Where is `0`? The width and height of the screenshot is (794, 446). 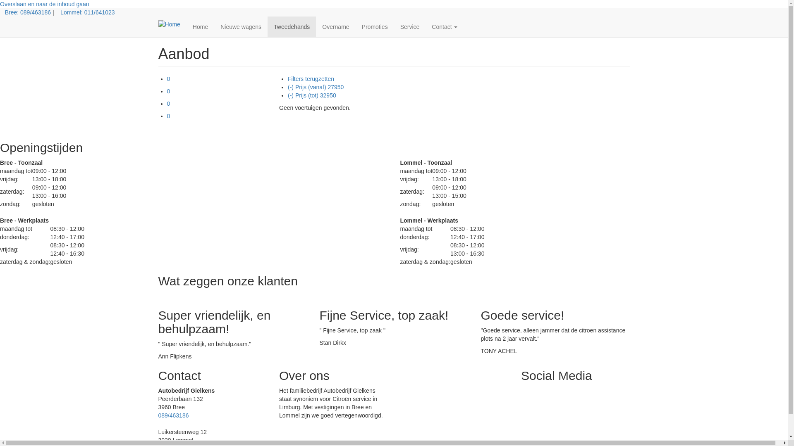 0 is located at coordinates (169, 104).